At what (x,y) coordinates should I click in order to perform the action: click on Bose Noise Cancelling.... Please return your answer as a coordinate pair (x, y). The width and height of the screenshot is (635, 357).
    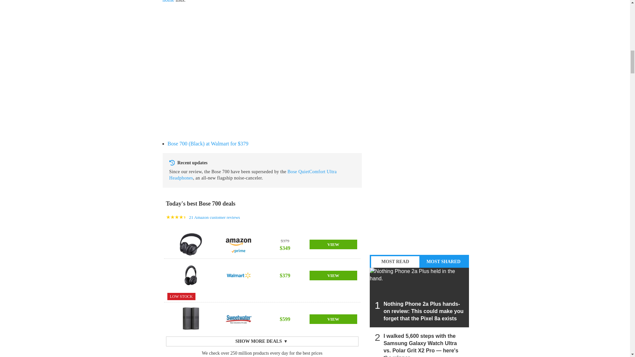
    Looking at the image, I should click on (190, 275).